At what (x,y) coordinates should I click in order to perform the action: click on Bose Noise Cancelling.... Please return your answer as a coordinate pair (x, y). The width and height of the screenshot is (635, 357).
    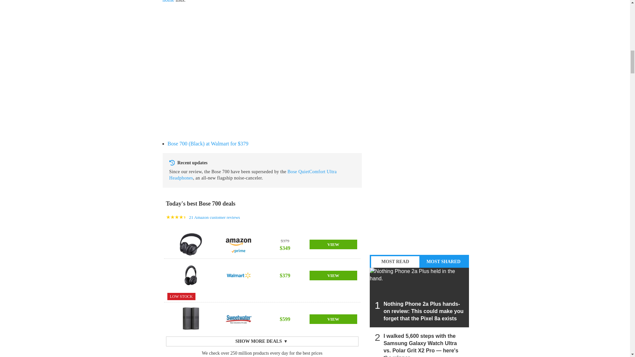
    Looking at the image, I should click on (190, 275).